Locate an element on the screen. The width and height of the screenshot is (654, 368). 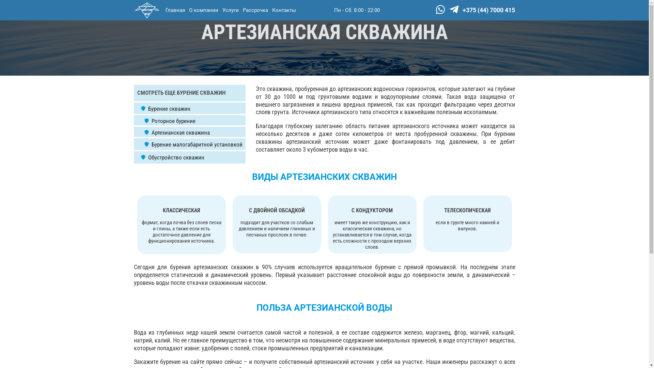
+375 (44) 7000 415 is located at coordinates (489, 10).